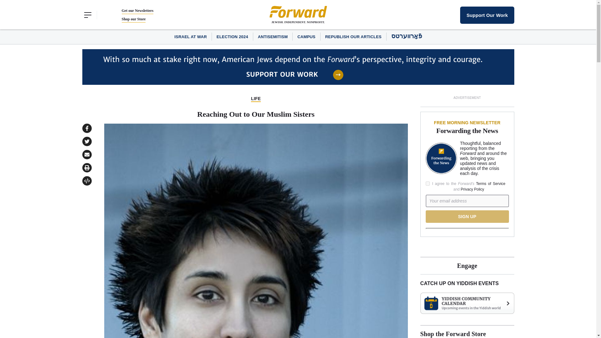 The height and width of the screenshot is (338, 601). Describe the element at coordinates (137, 11) in the screenshot. I see `Get our Newsletters` at that location.